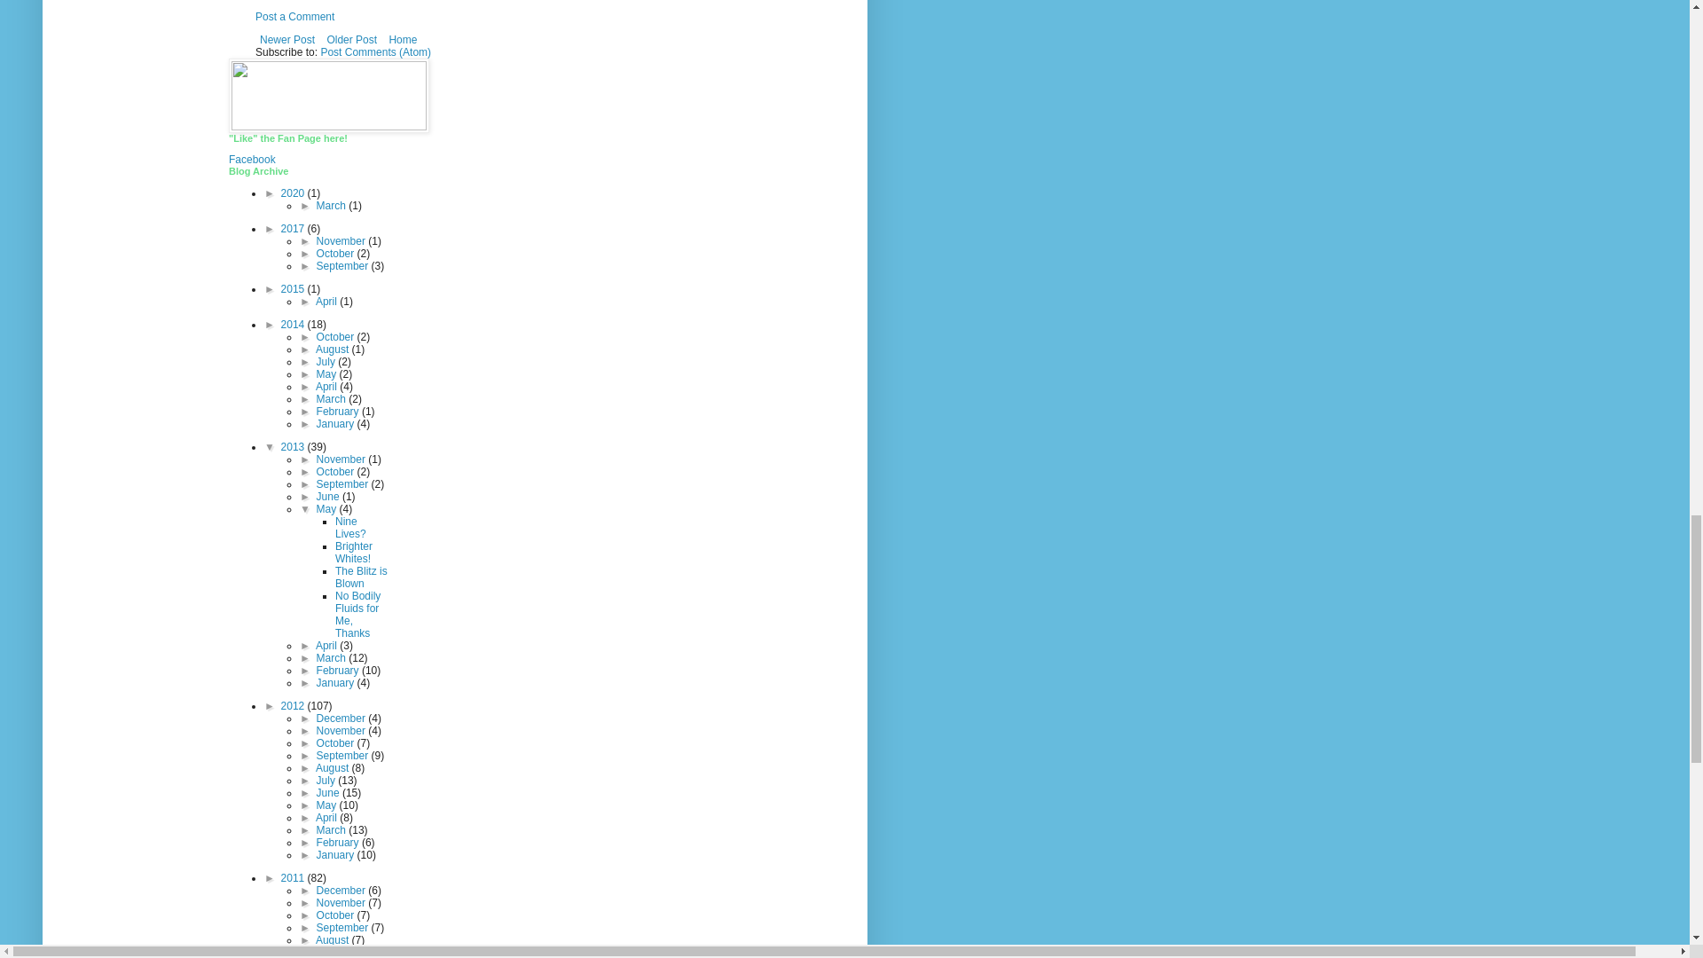  I want to click on Facebook, so click(252, 159).